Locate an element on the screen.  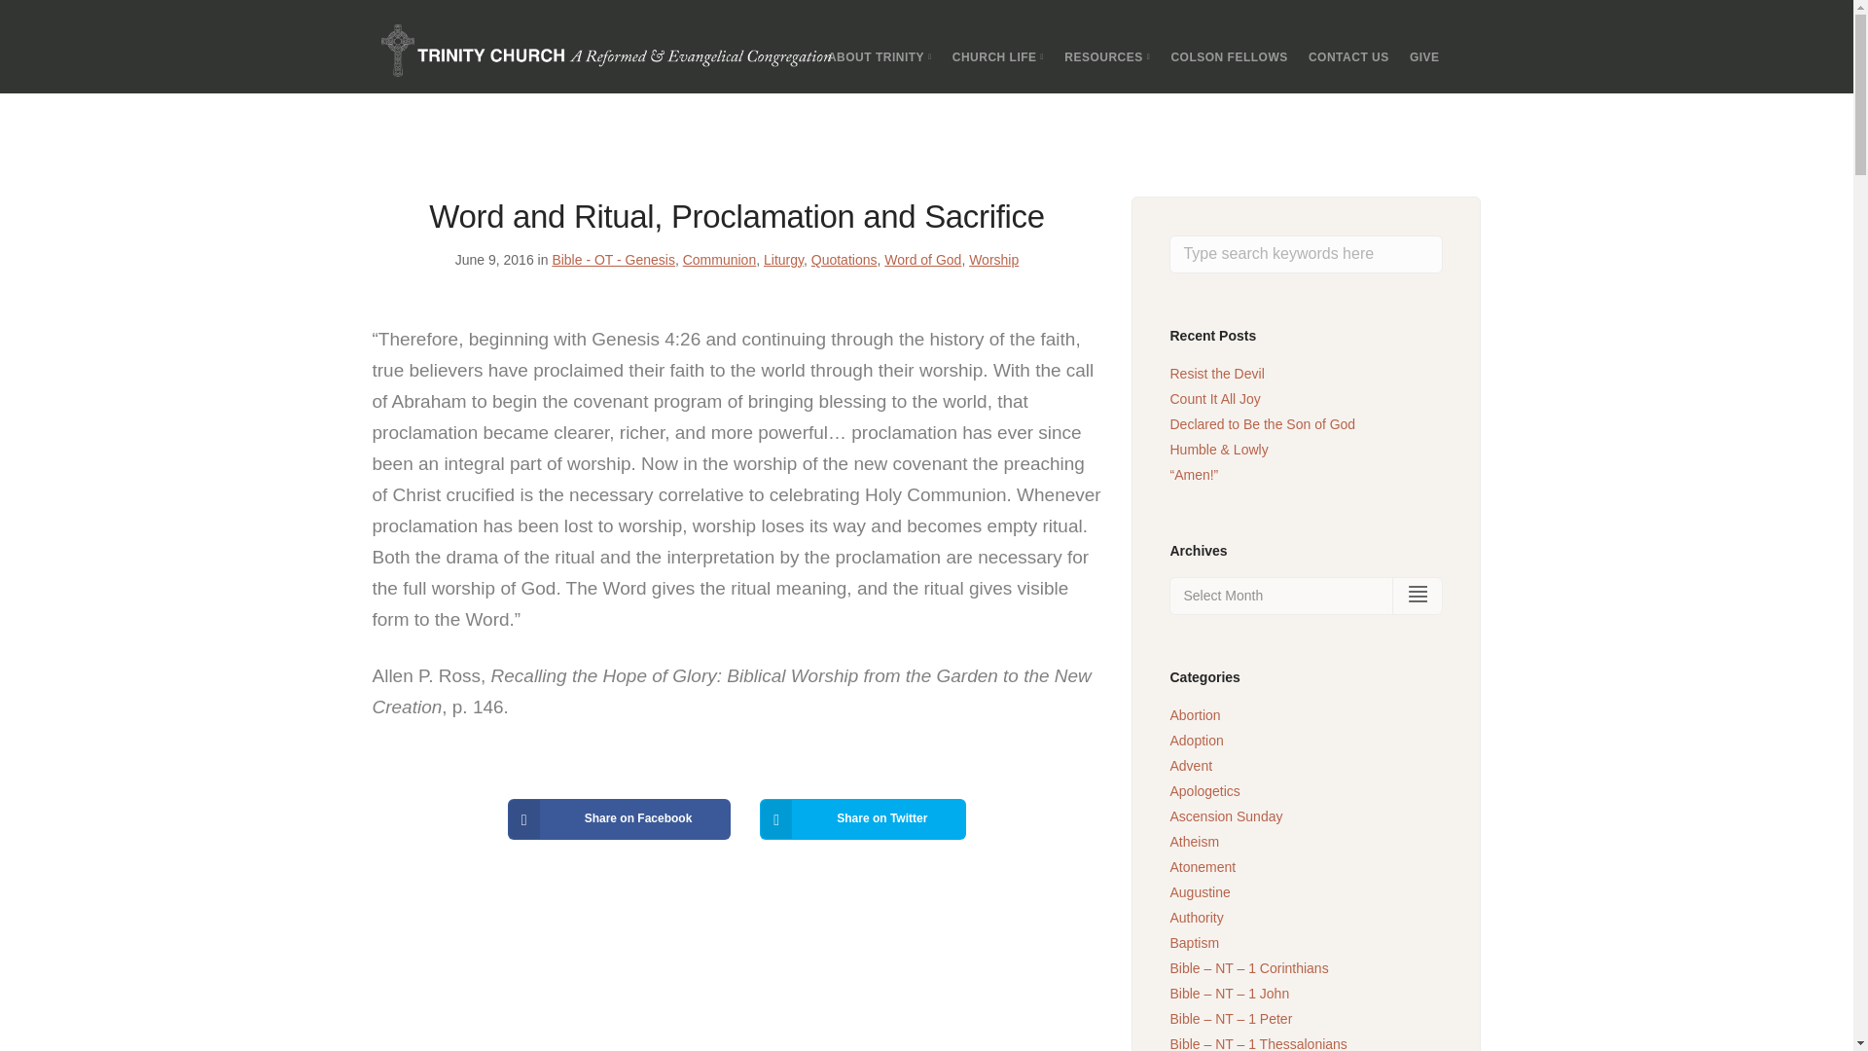
Share on Facebook is located at coordinates (620, 818).